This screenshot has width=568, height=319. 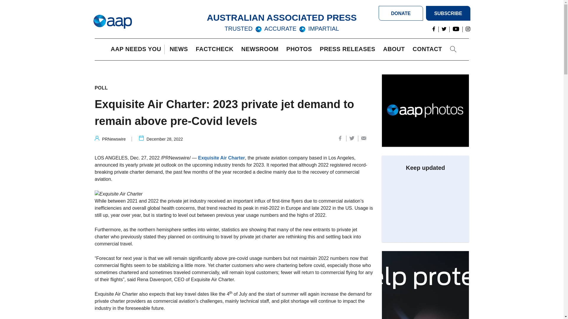 I want to click on Form 0, so click(x=425, y=204).